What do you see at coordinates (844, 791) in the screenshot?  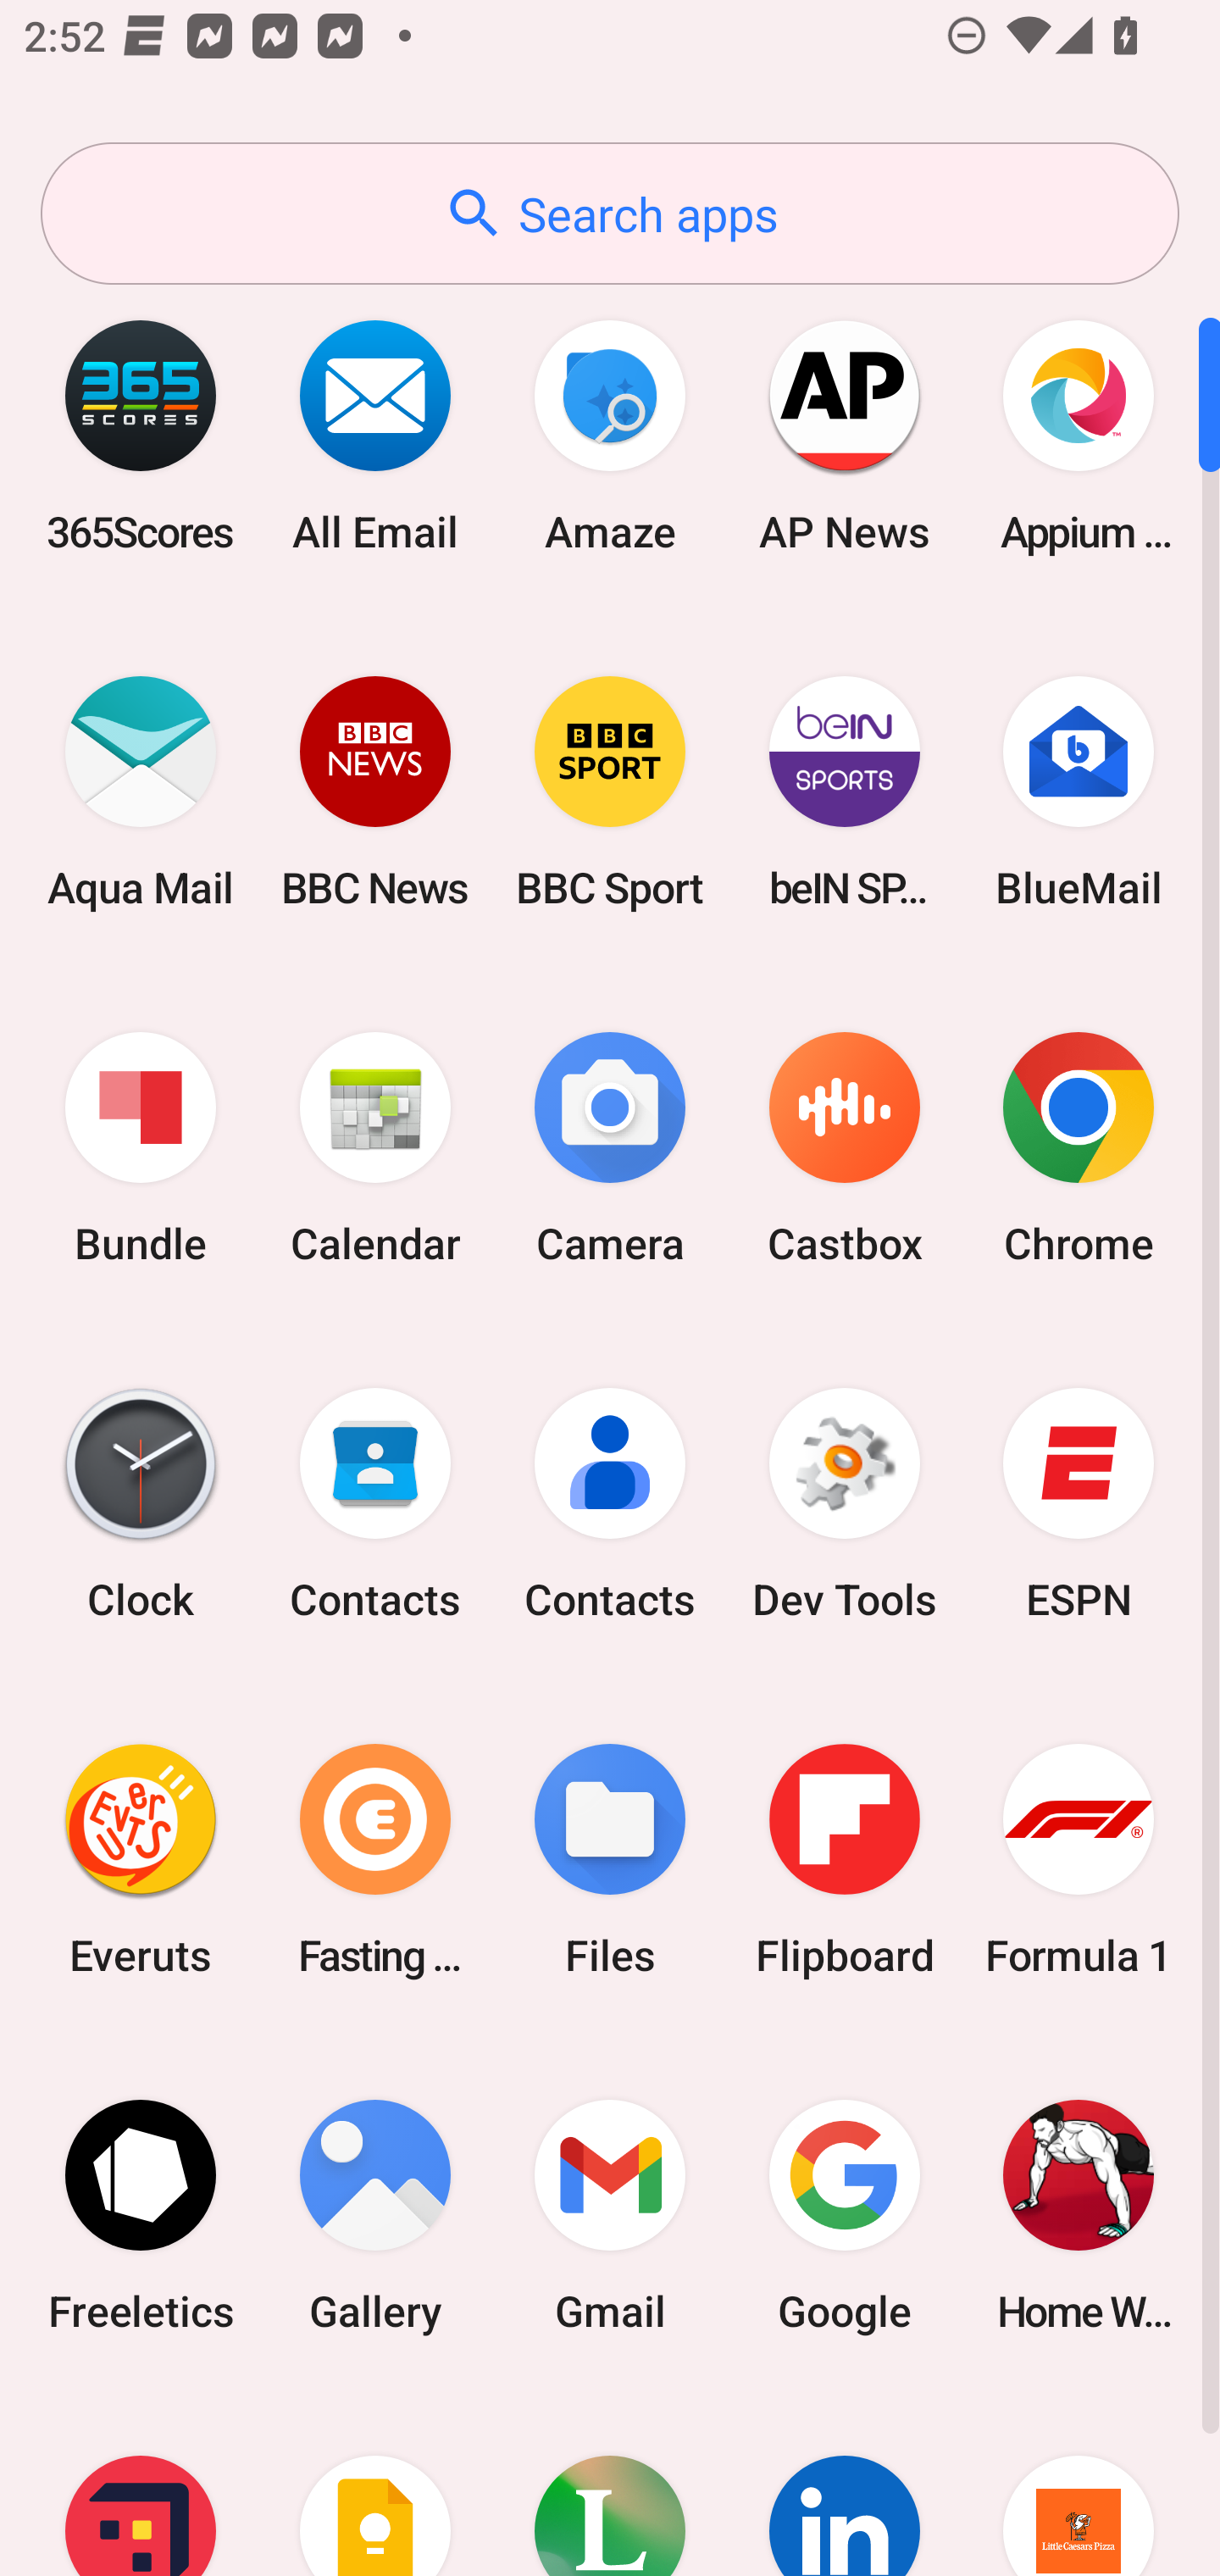 I see `beIN SPORTS` at bounding box center [844, 791].